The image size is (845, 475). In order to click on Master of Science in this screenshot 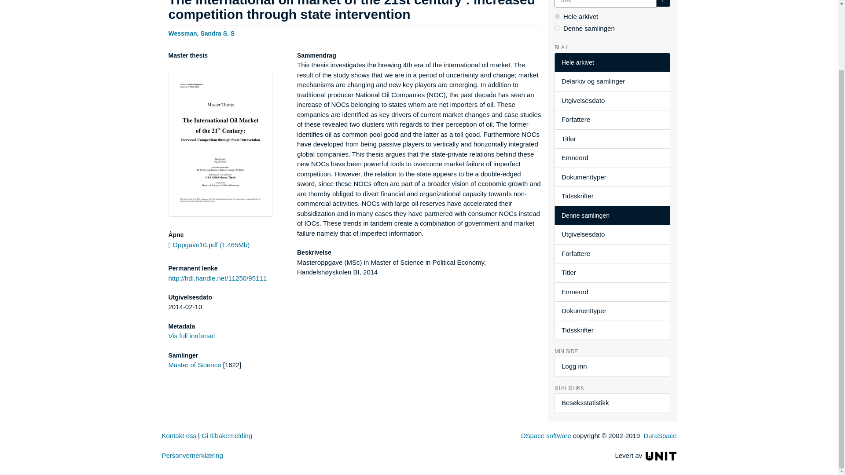, I will do `click(195, 365)`.